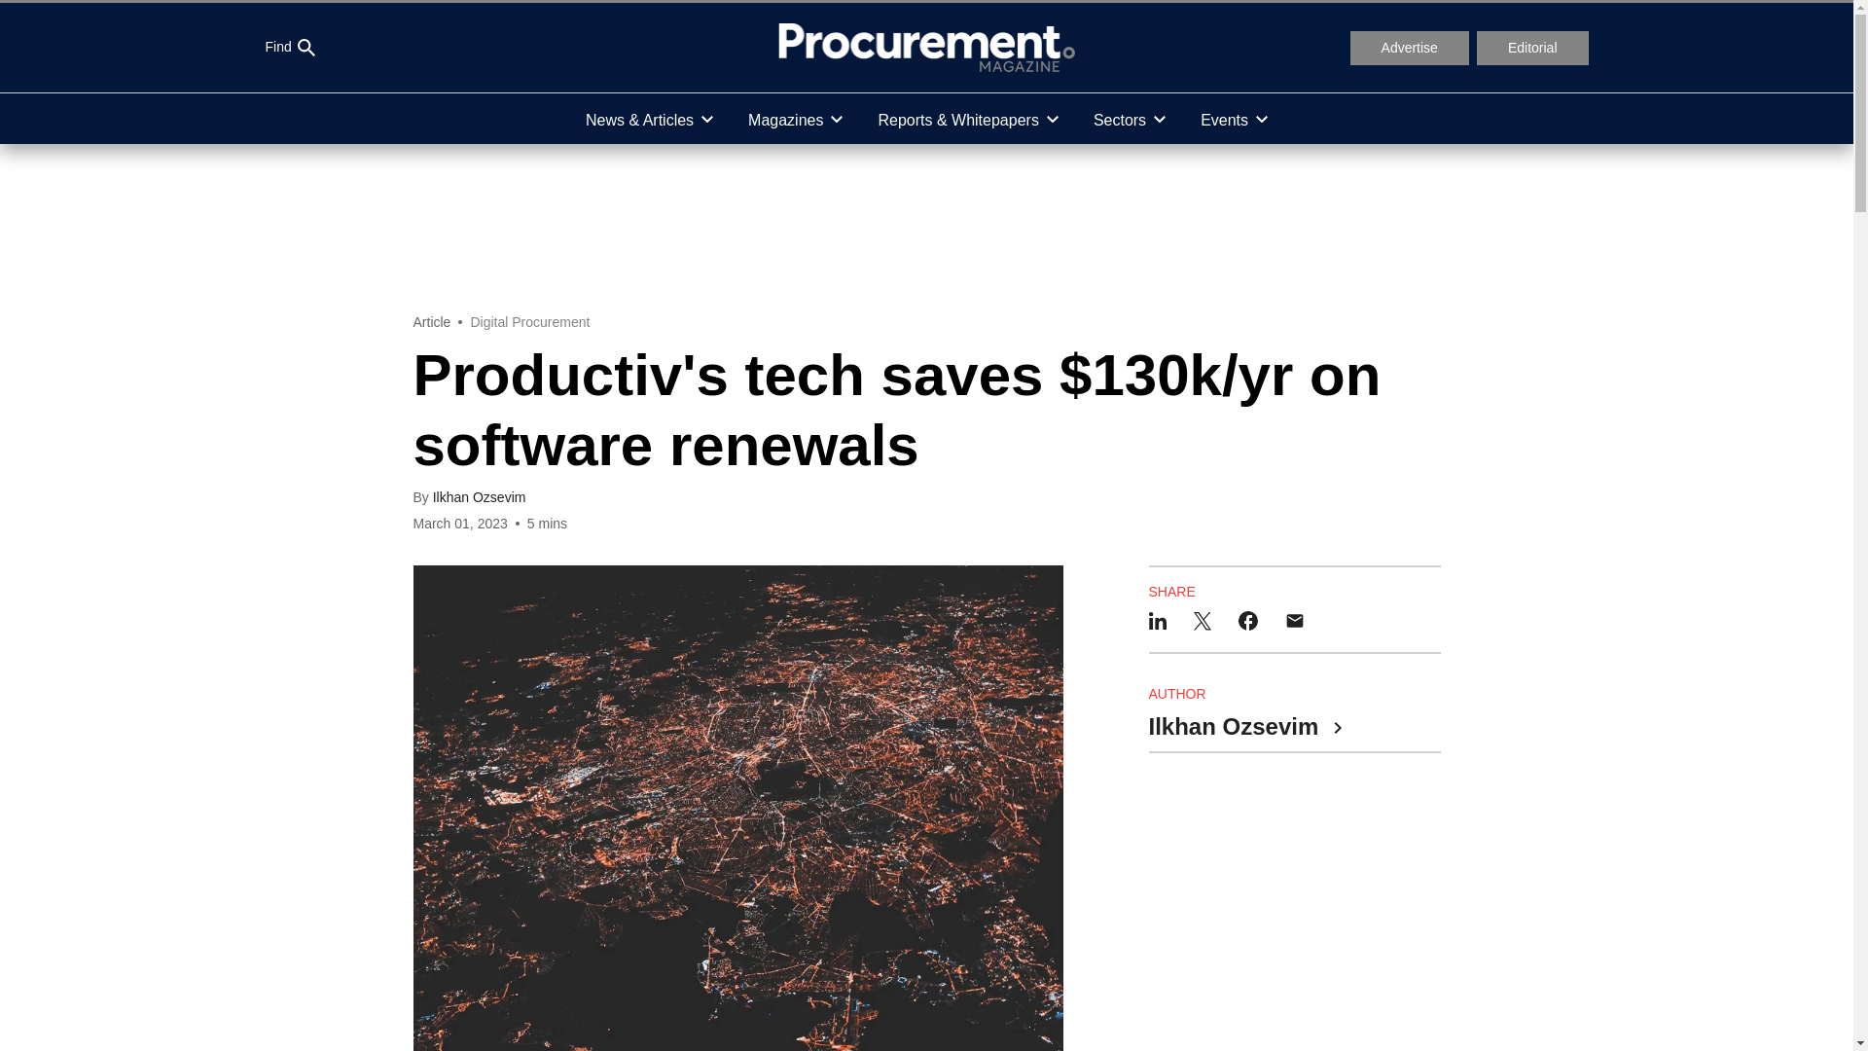  I want to click on 3rd party ad content, so click(1294, 905).